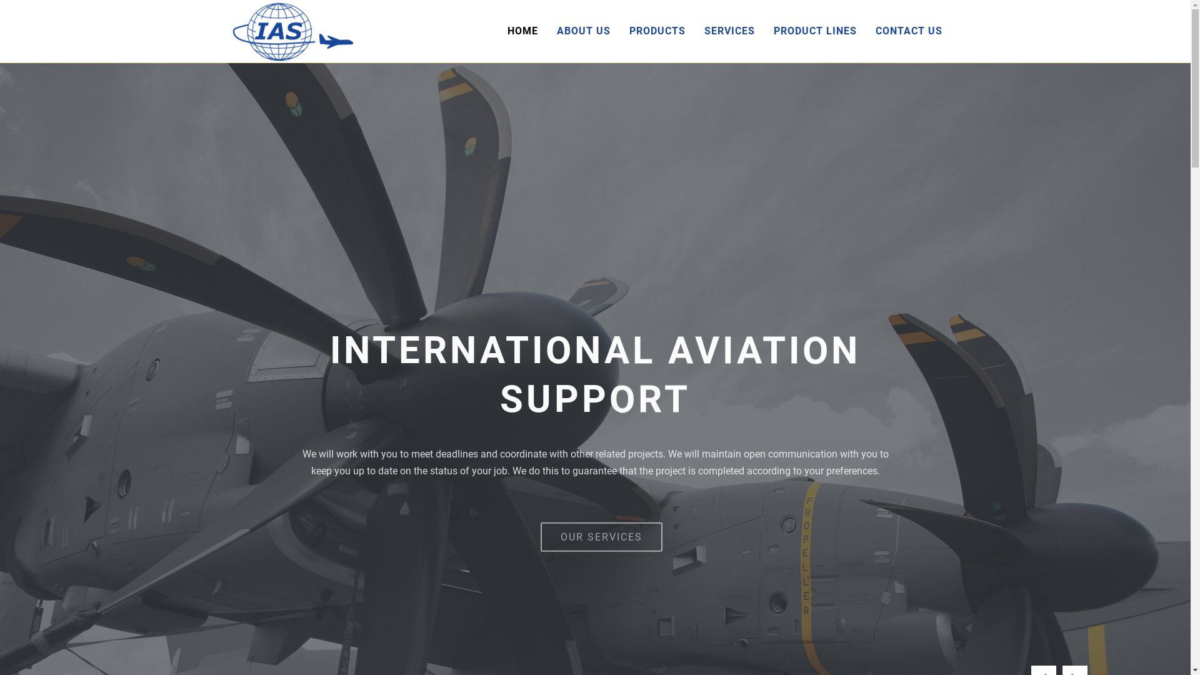 This screenshot has height=675, width=1200. Describe the element at coordinates (522, 31) in the screenshot. I see `HOME` at that location.